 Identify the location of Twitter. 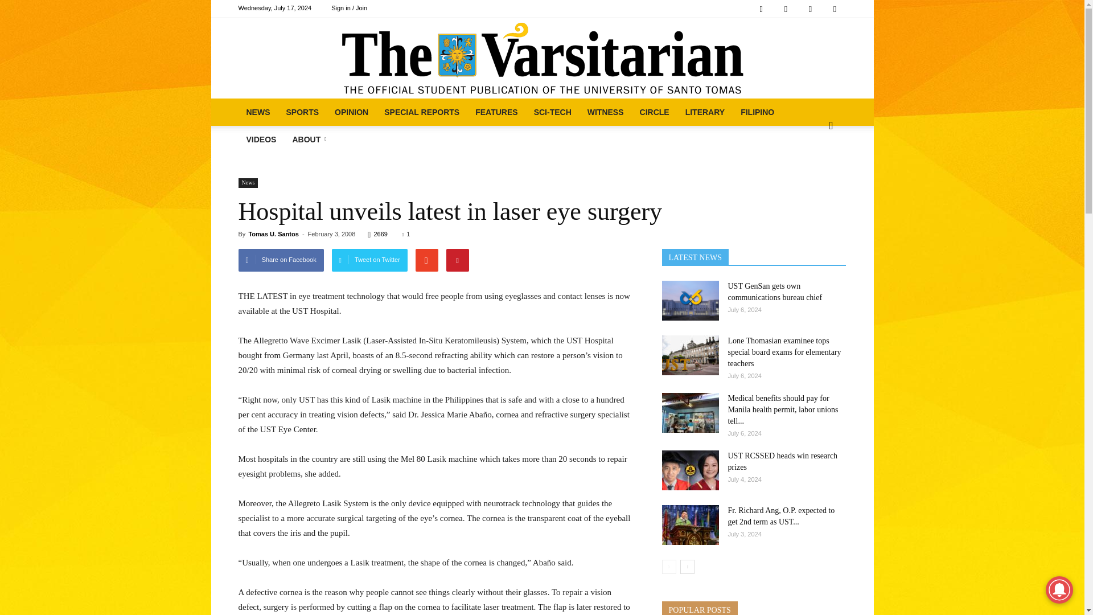
(810, 9).